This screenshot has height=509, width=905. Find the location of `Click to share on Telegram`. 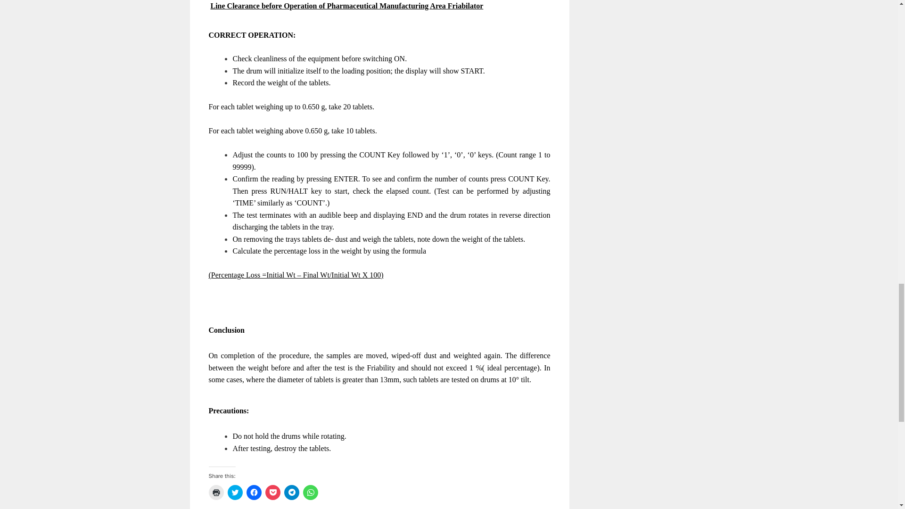

Click to share on Telegram is located at coordinates (291, 492).